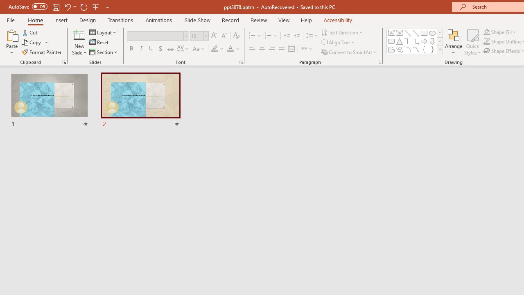 This screenshot has width=524, height=295. Describe the element at coordinates (258, 20) in the screenshot. I see `Review` at that location.